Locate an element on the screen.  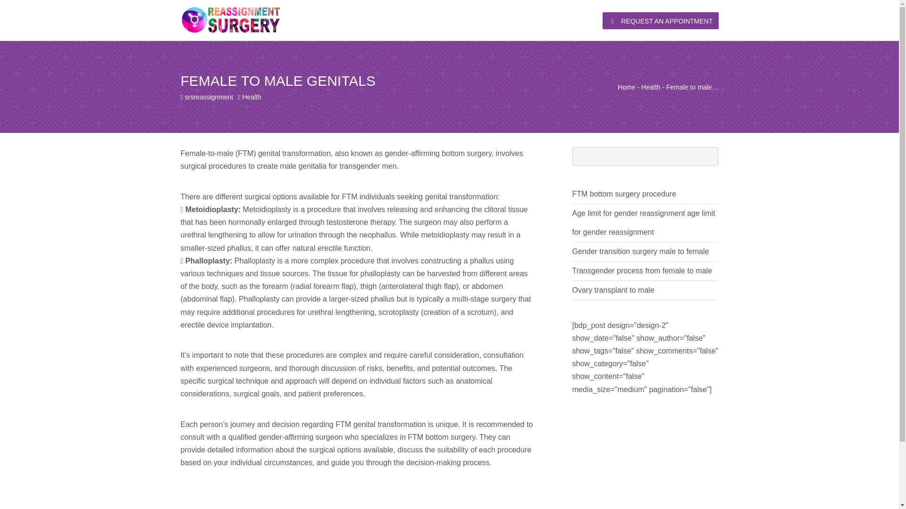
FTM bottom surgery procedure is located at coordinates (624, 194).